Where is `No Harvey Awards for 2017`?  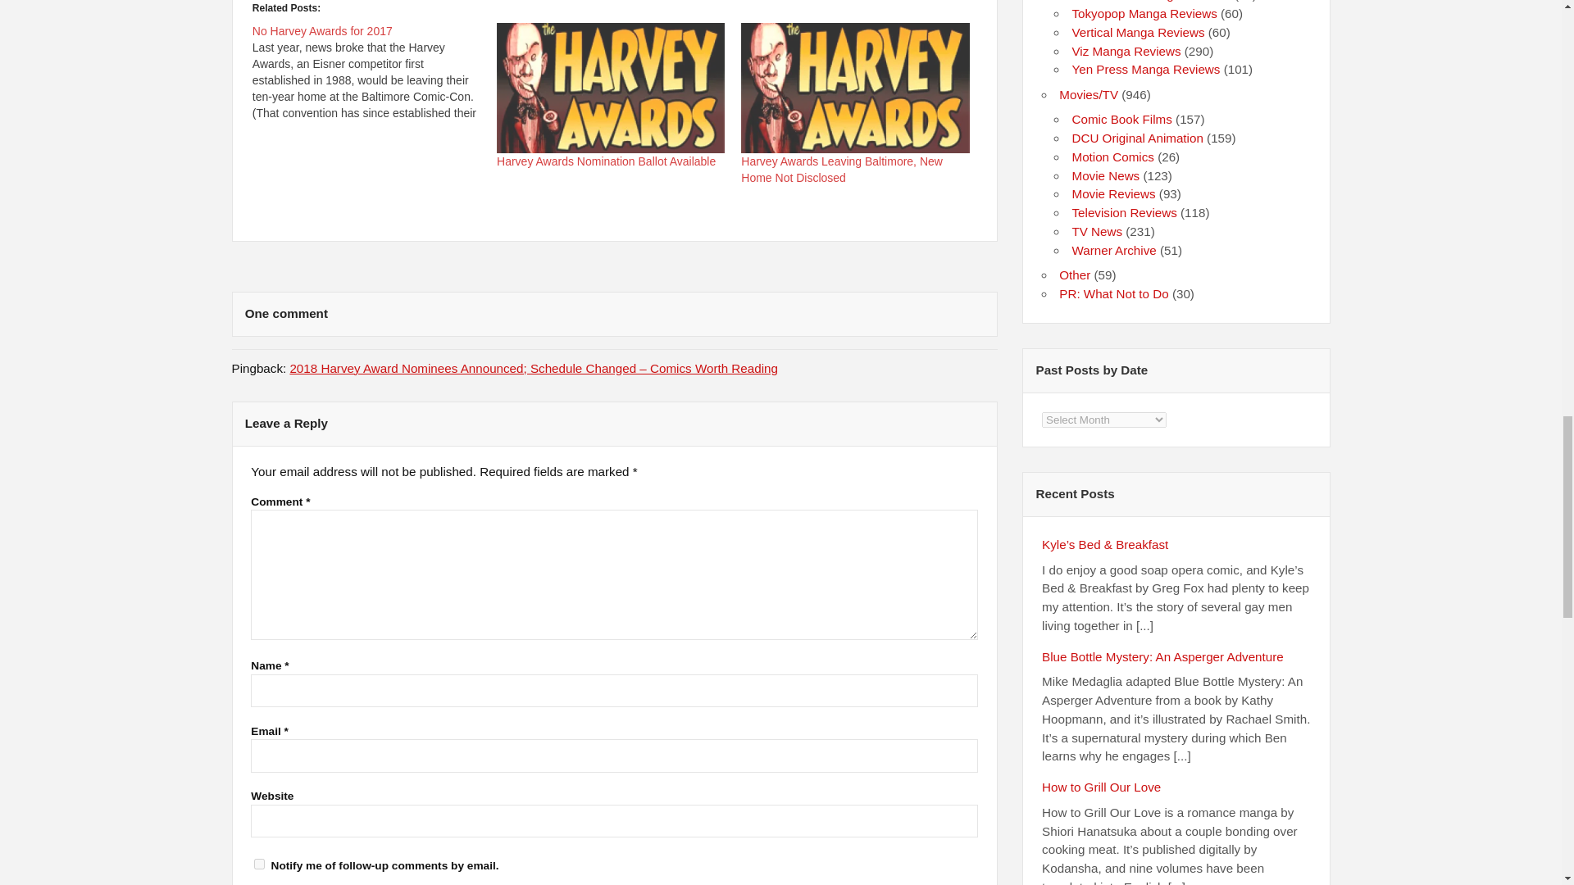 No Harvey Awards for 2017 is located at coordinates (374, 72).